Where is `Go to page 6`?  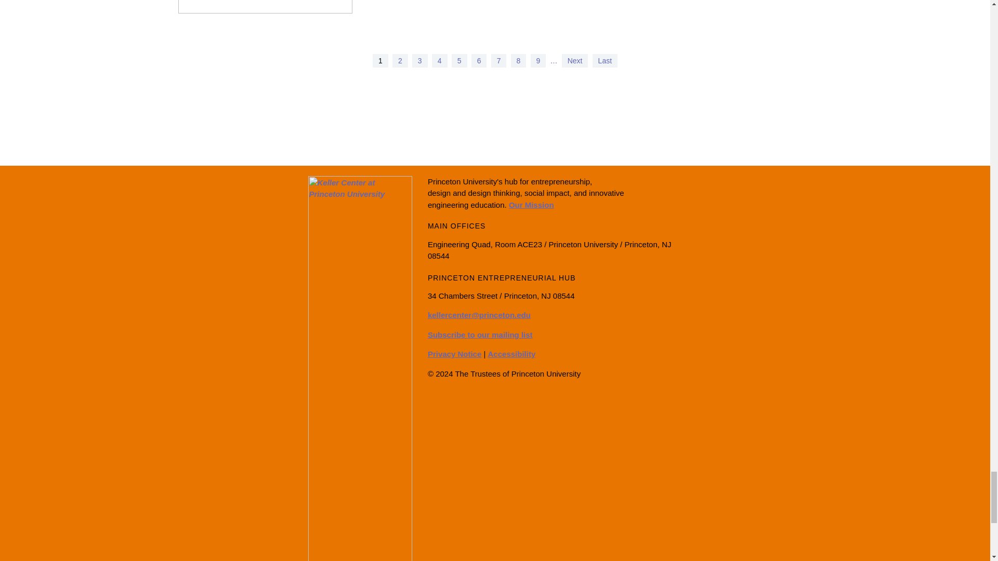 Go to page 6 is located at coordinates (479, 60).